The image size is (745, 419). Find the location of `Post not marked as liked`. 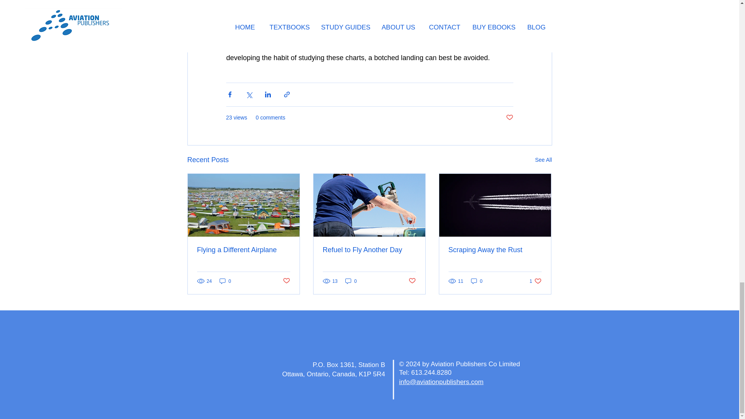

Post not marked as liked is located at coordinates (535, 281).